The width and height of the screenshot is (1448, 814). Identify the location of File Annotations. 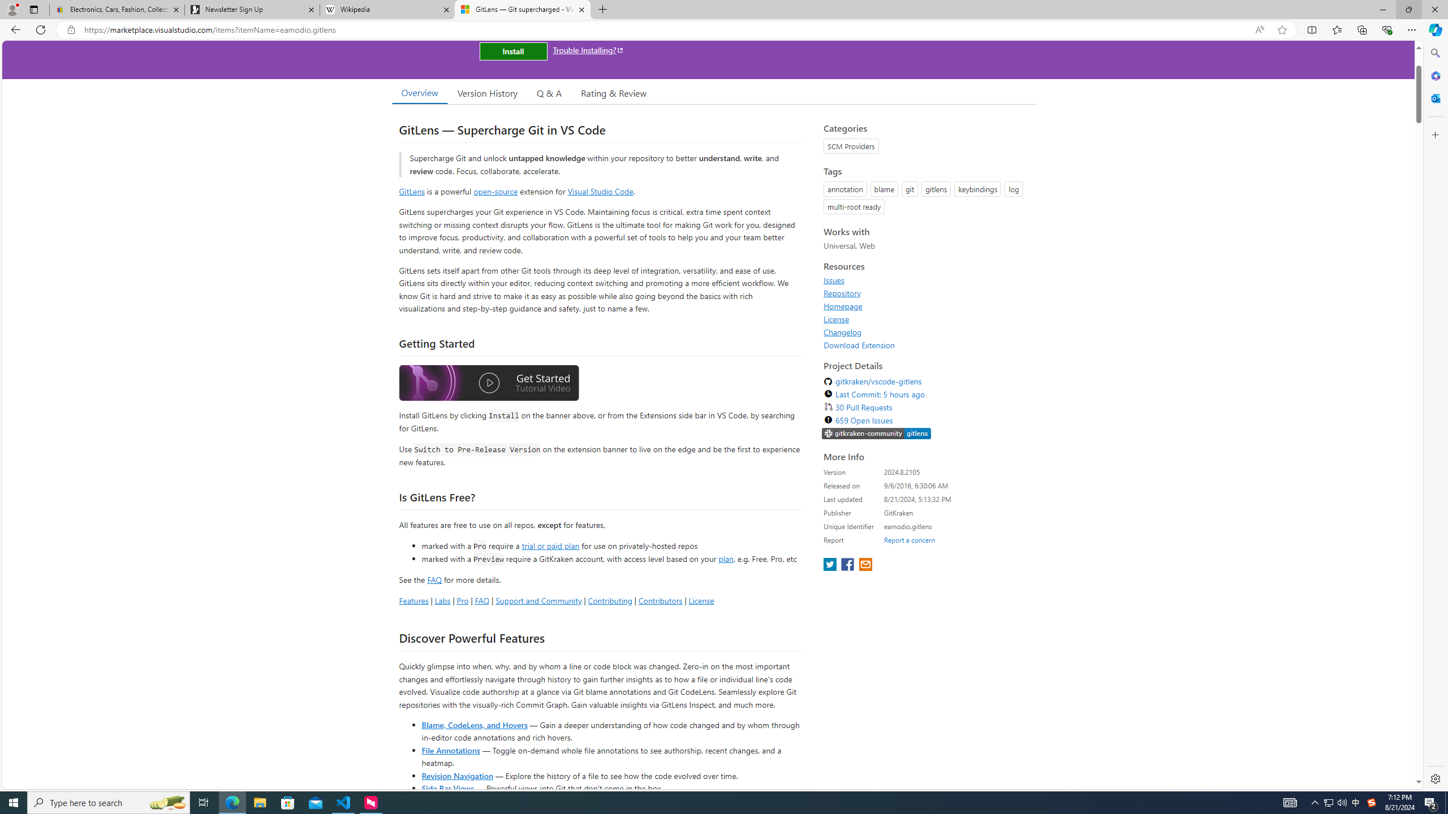
(450, 750).